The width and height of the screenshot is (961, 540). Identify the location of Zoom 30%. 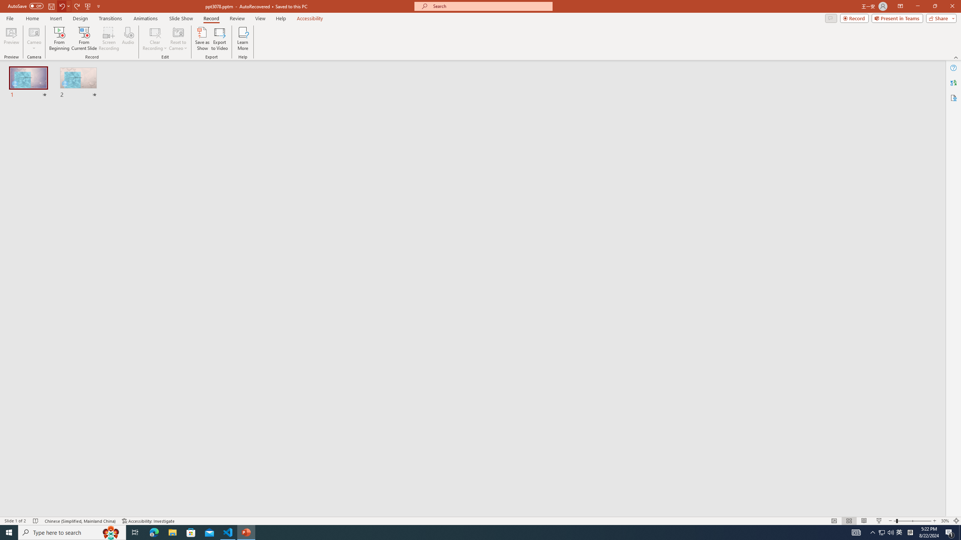
(945, 521).